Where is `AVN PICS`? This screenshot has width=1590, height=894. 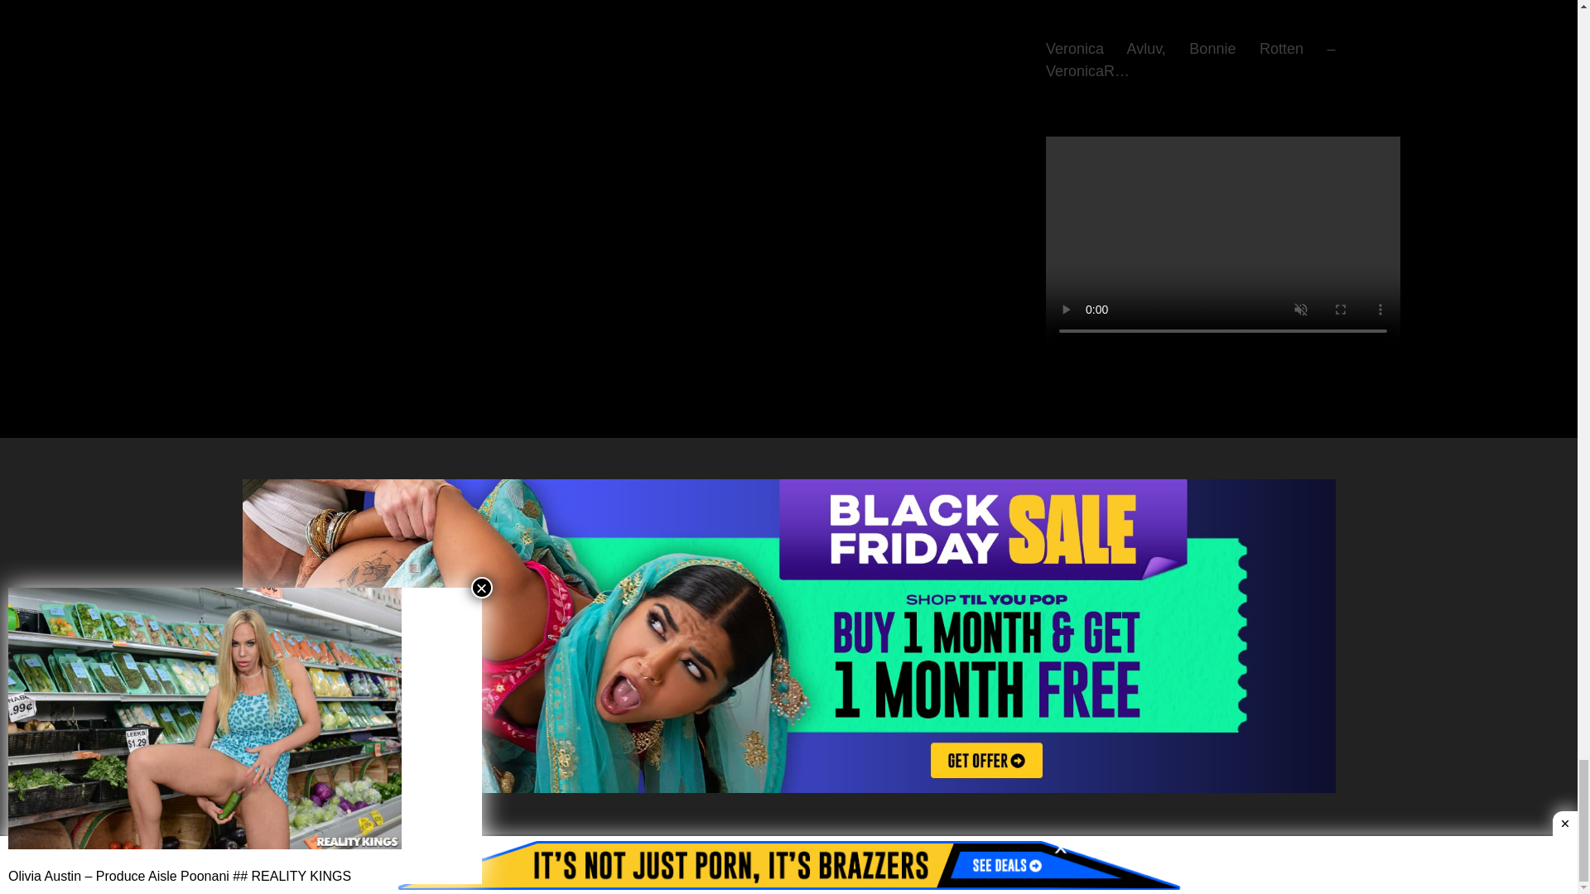
AVN PICS is located at coordinates (379, 860).